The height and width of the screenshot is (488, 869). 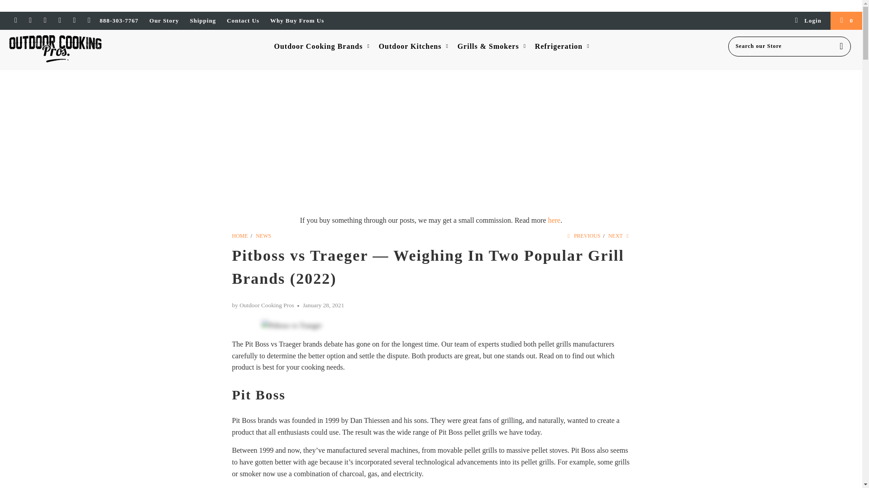 I want to click on Outdoor Cooking Pros on Houzz, so click(x=74, y=20).